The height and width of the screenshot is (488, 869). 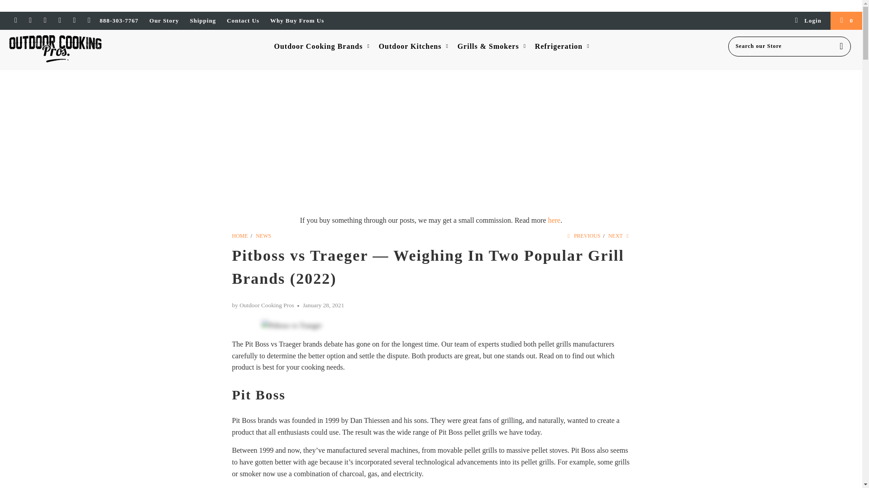 I want to click on Outdoor Cooking Pros on Houzz, so click(x=74, y=20).